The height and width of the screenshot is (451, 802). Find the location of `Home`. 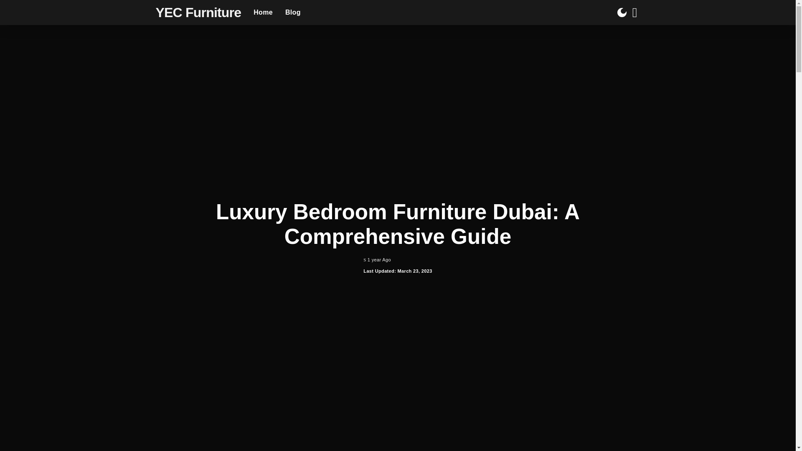

Home is located at coordinates (263, 13).